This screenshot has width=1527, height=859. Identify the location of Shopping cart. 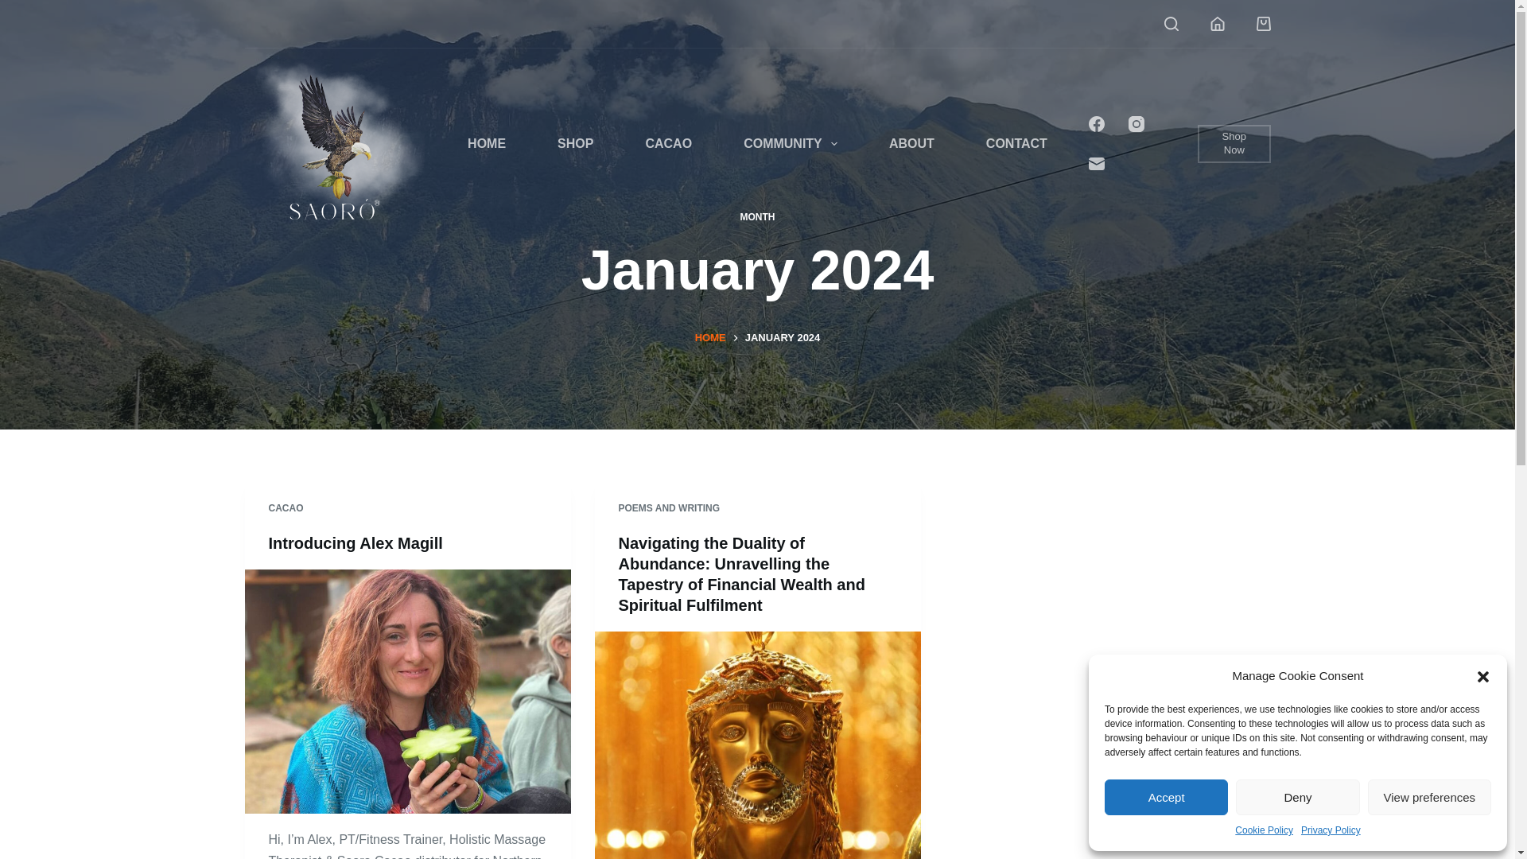
(1263, 23).